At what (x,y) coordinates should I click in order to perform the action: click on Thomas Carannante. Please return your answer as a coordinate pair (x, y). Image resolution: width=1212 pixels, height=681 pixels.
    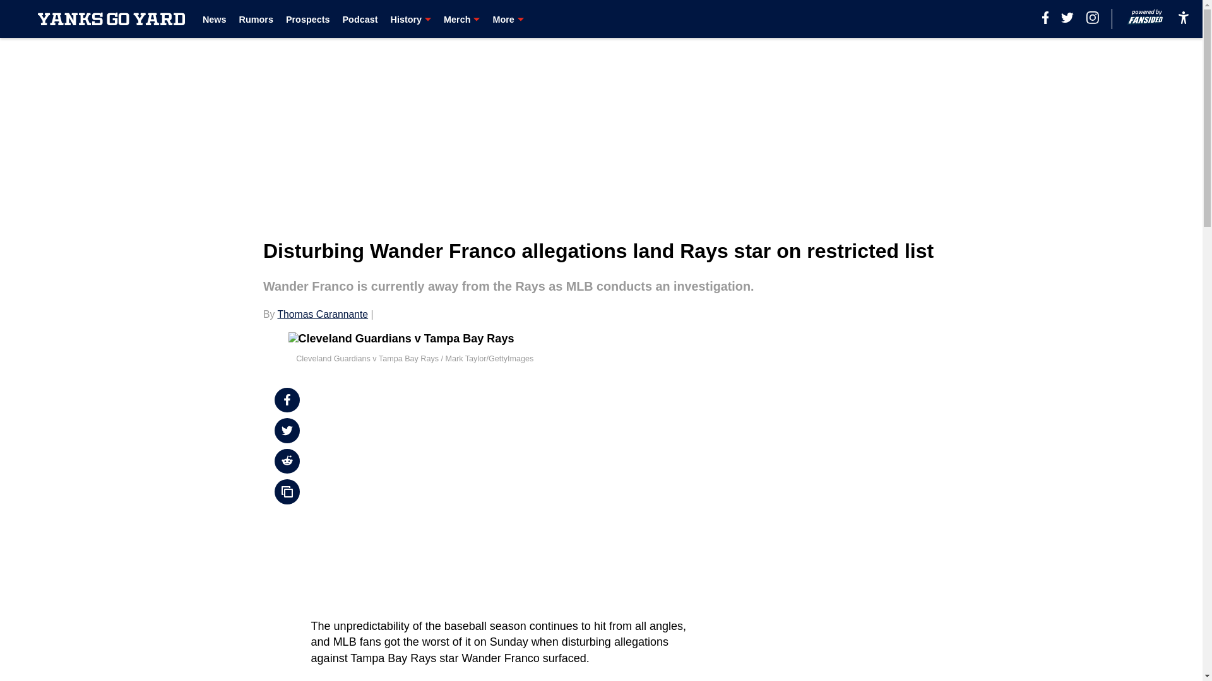
    Looking at the image, I should click on (323, 314).